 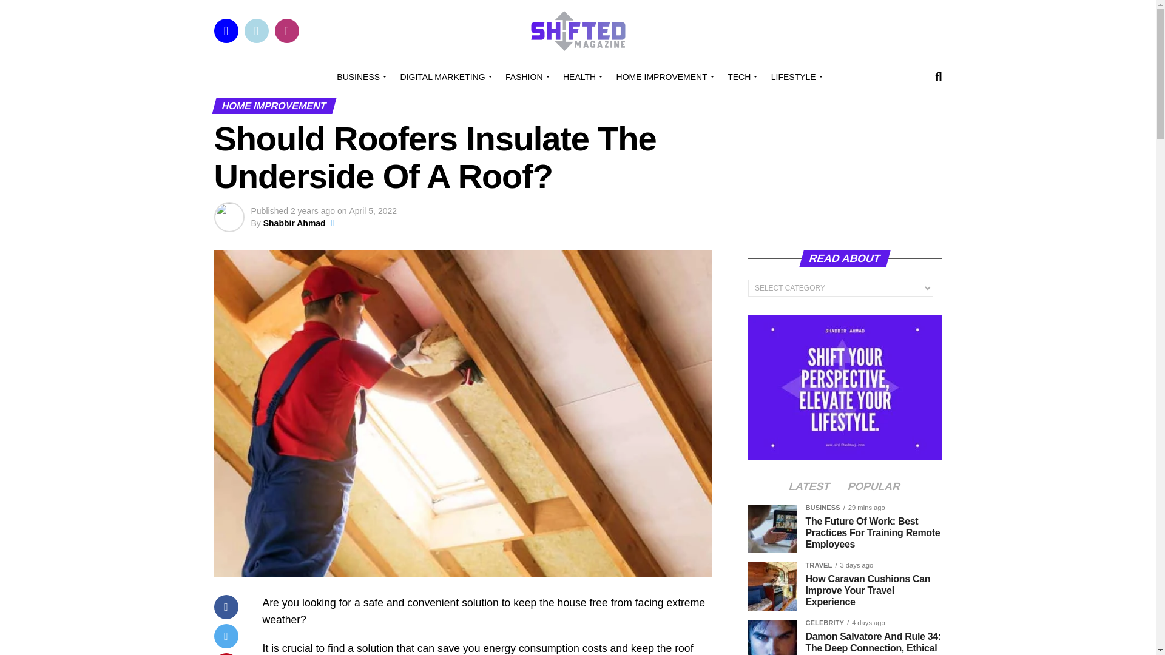 What do you see at coordinates (663, 76) in the screenshot?
I see `HOME IMPROVEMENT` at bounding box center [663, 76].